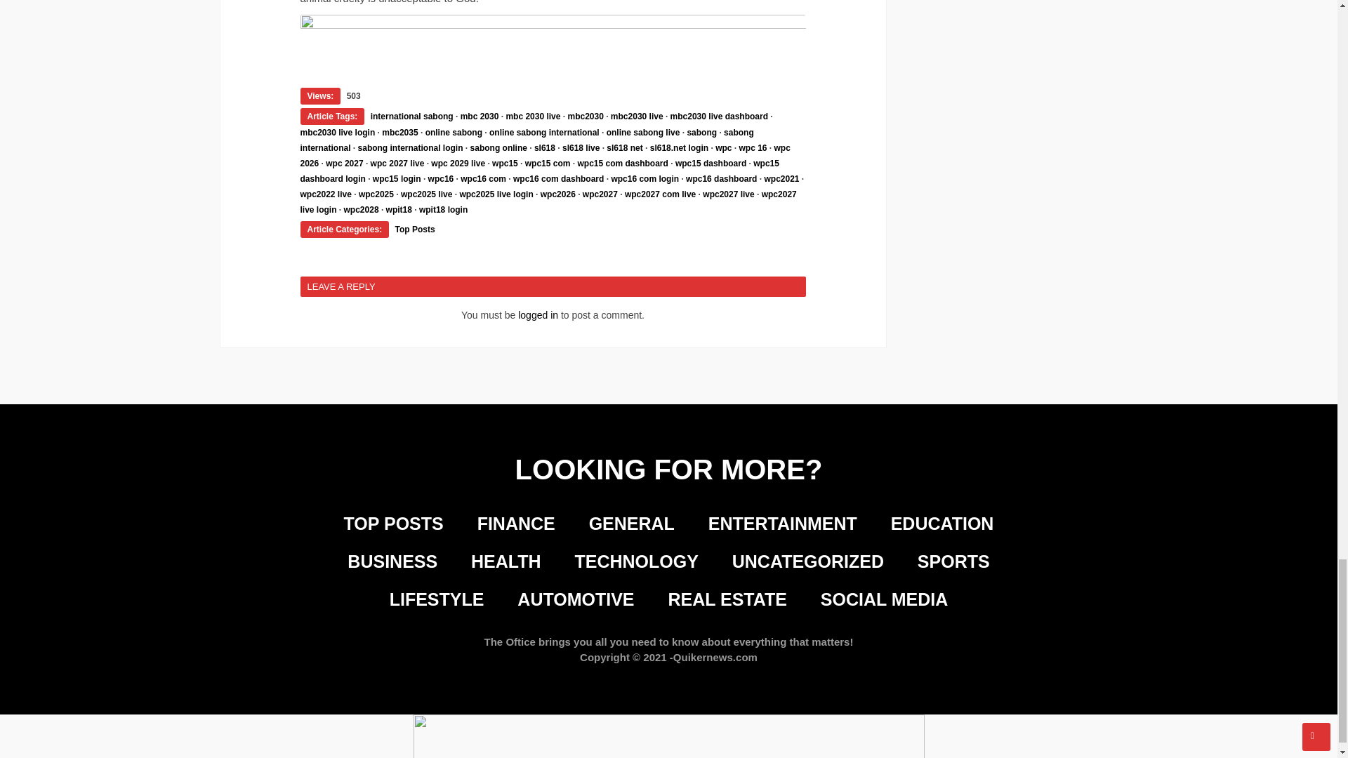 This screenshot has height=758, width=1348. I want to click on mbc2030 live dashboard, so click(719, 116).